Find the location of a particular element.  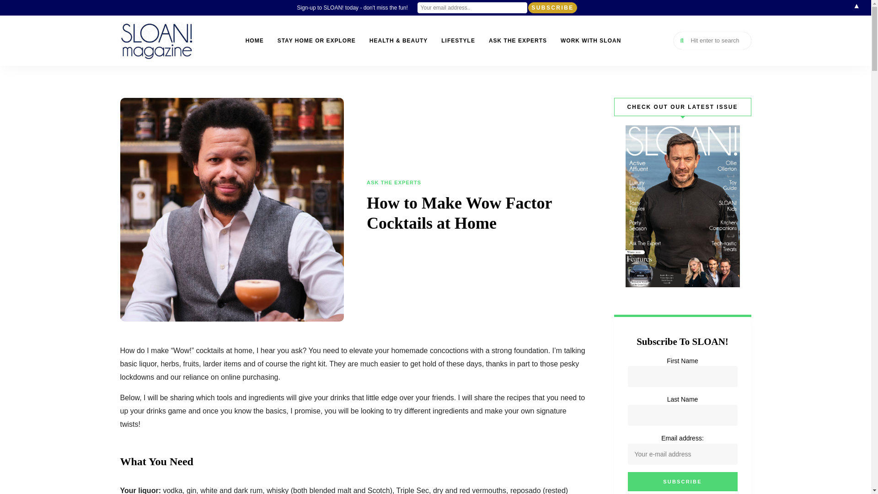

Subscribe is located at coordinates (552, 8).